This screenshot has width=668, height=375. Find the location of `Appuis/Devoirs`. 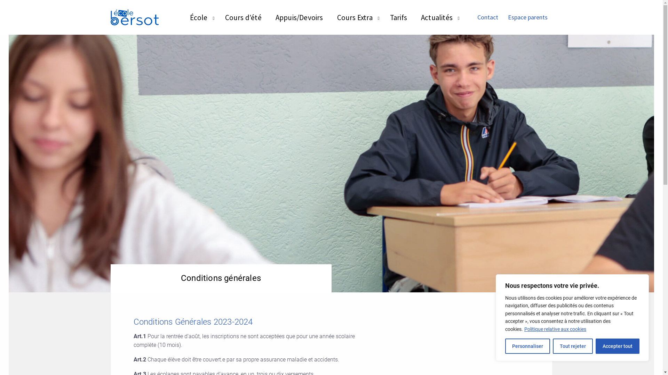

Appuis/Devoirs is located at coordinates (299, 17).